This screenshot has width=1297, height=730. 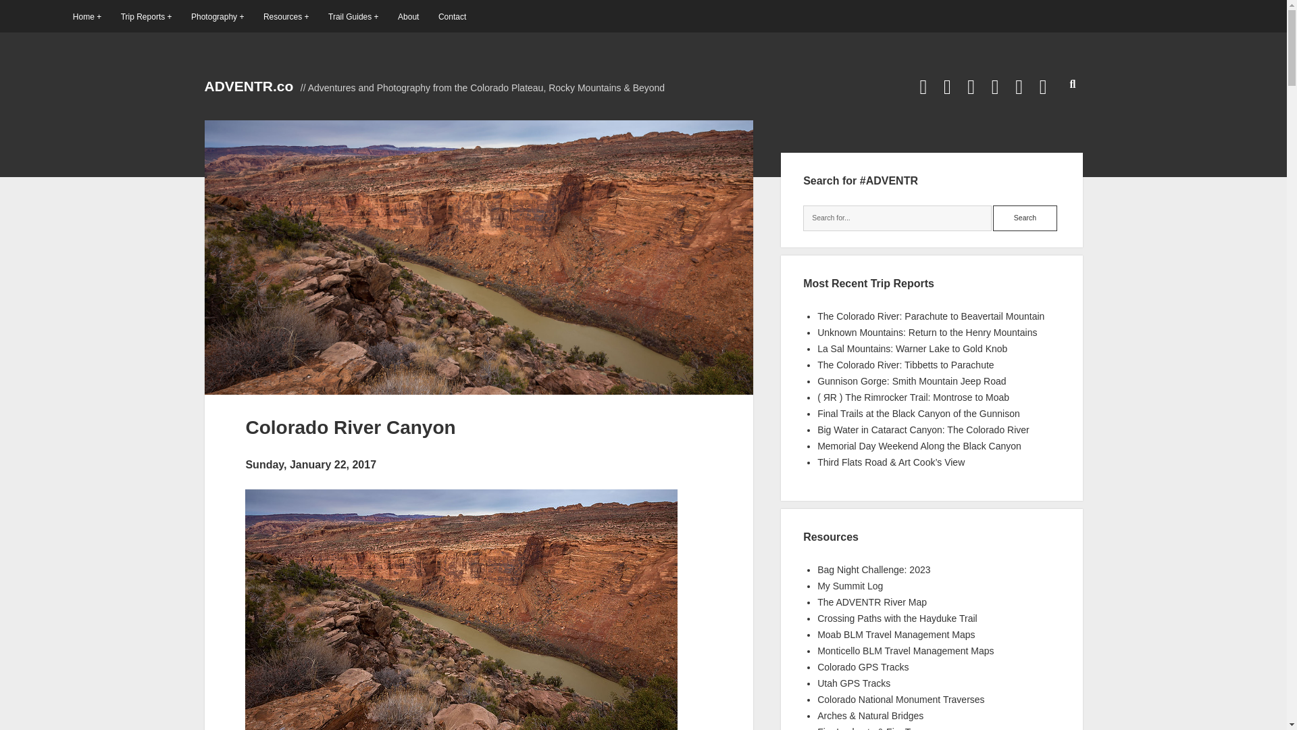 I want to click on rss, so click(x=995, y=87).